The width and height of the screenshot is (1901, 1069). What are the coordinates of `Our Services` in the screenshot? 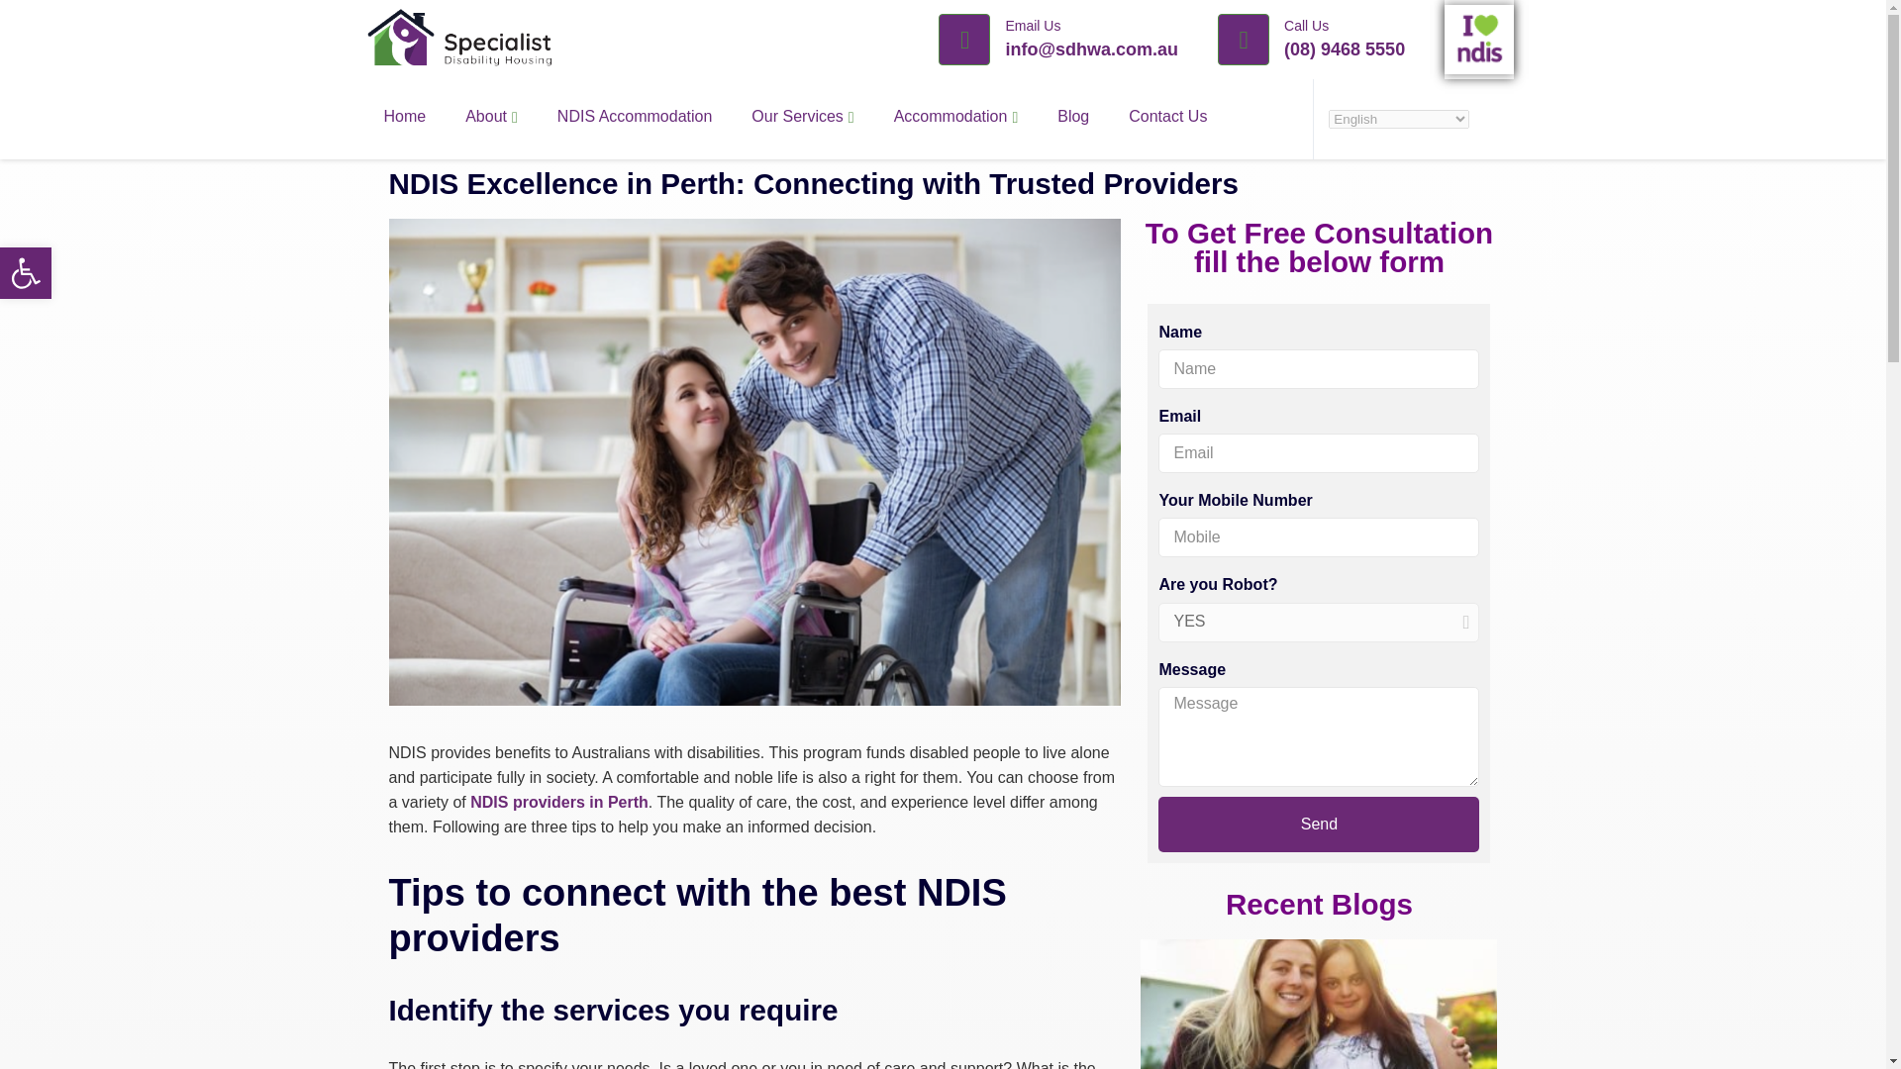 It's located at (802, 117).